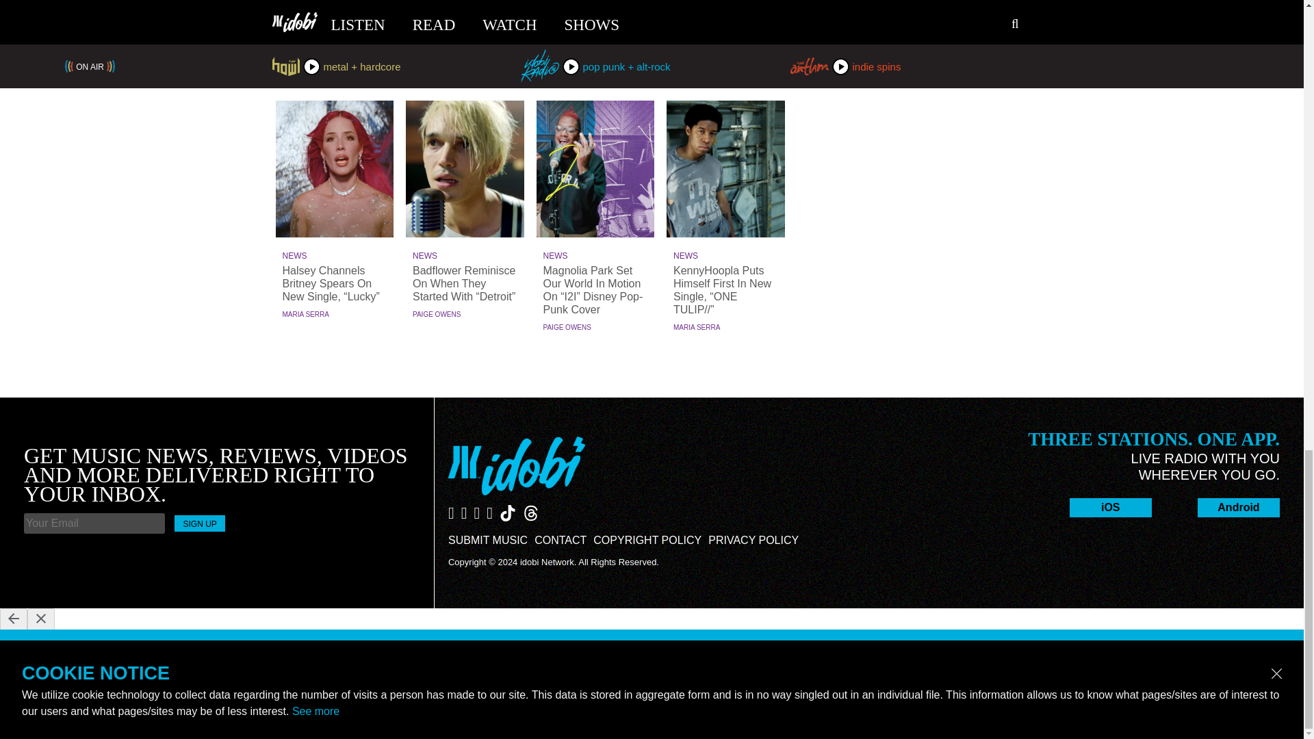 This screenshot has height=739, width=1314. I want to click on NEWS, so click(595, 256).